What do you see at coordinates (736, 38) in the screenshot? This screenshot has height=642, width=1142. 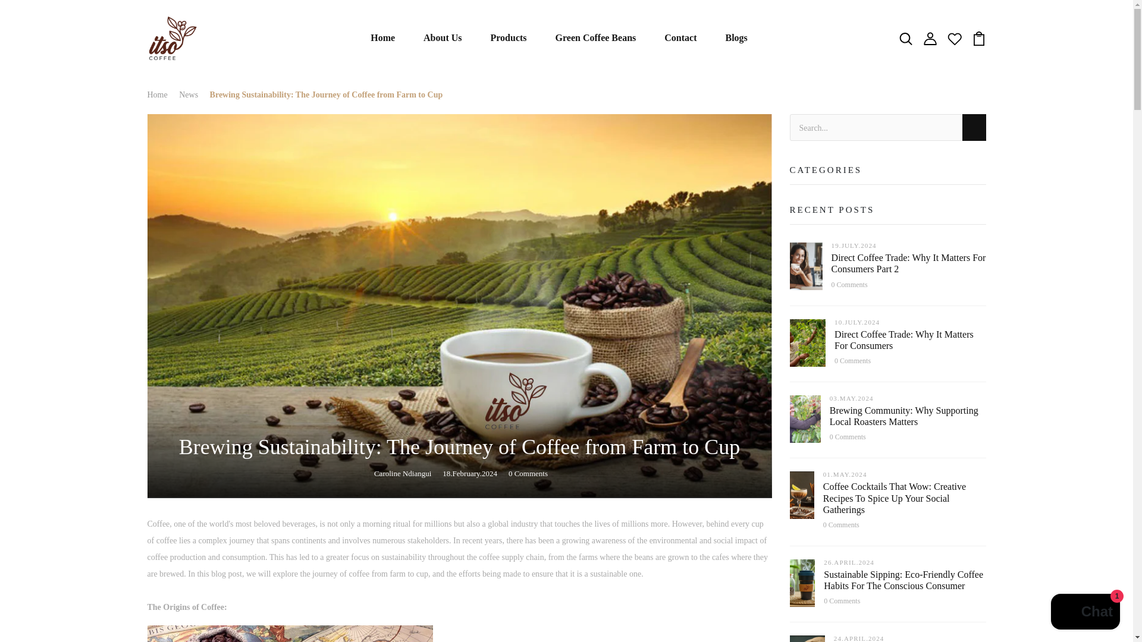 I see `Blogs` at bounding box center [736, 38].